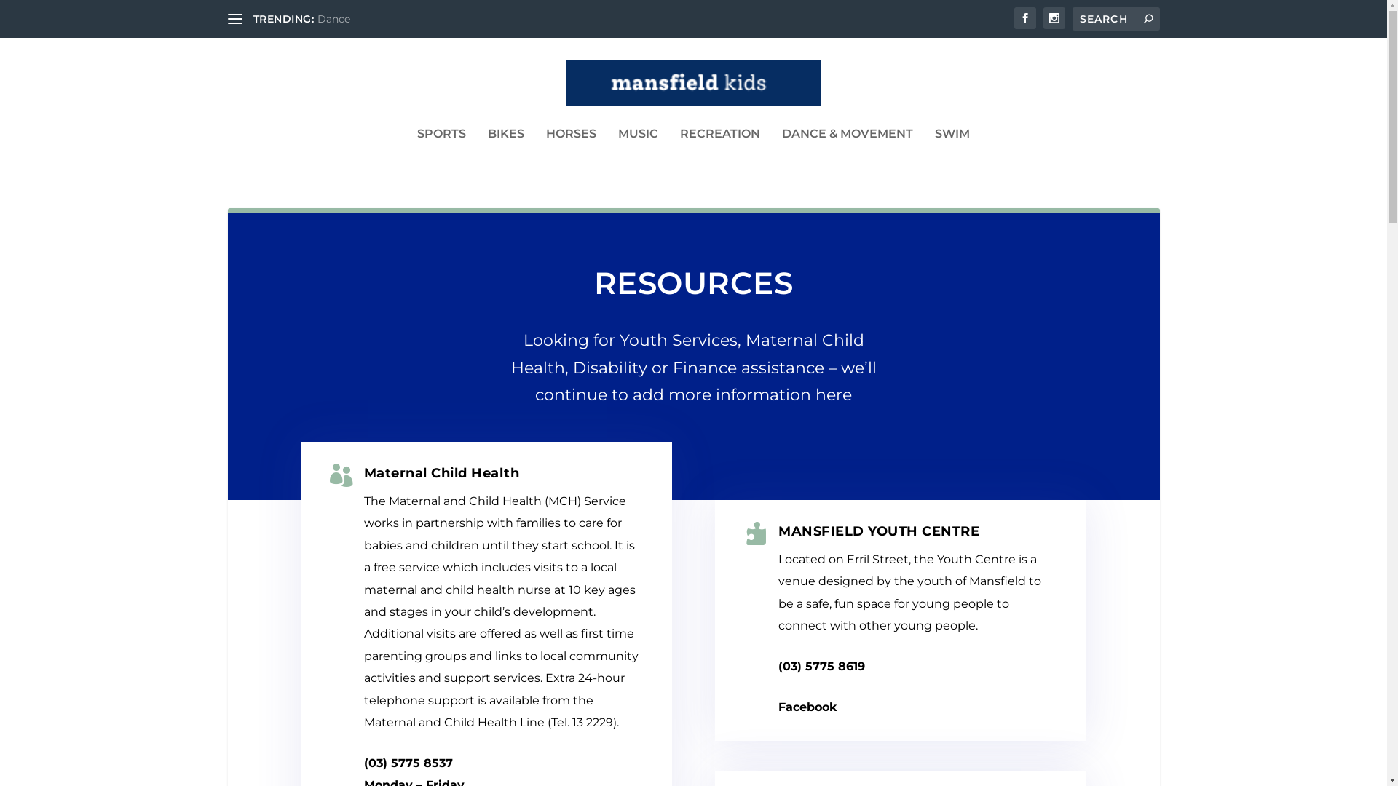 The width and height of the screenshot is (1398, 786). Describe the element at coordinates (442, 473) in the screenshot. I see `Maternal Child Health` at that location.